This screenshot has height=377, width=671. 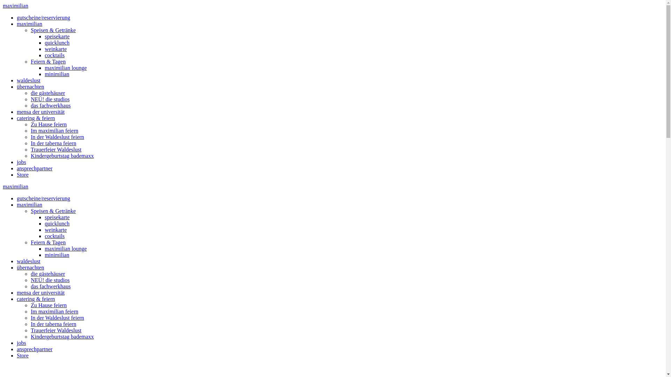 What do you see at coordinates (55, 236) in the screenshot?
I see `cocktails` at bounding box center [55, 236].